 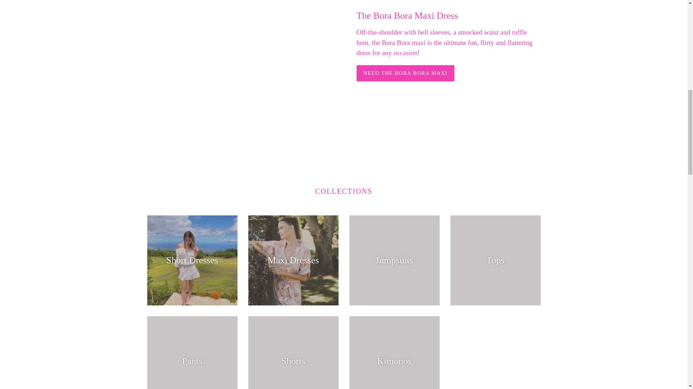 What do you see at coordinates (495, 260) in the screenshot?
I see `Tops` at bounding box center [495, 260].